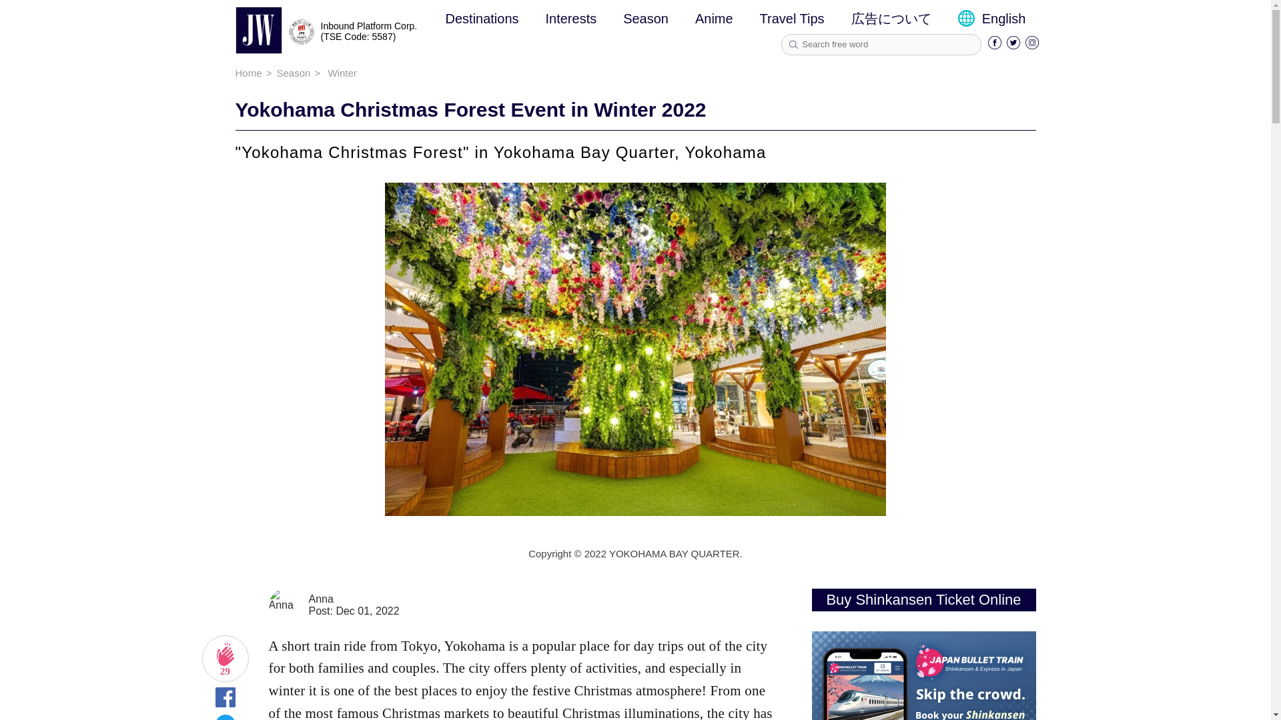 Image resolution: width=1281 pixels, height=720 pixels. What do you see at coordinates (482, 19) in the screenshot?
I see `Destinations` at bounding box center [482, 19].